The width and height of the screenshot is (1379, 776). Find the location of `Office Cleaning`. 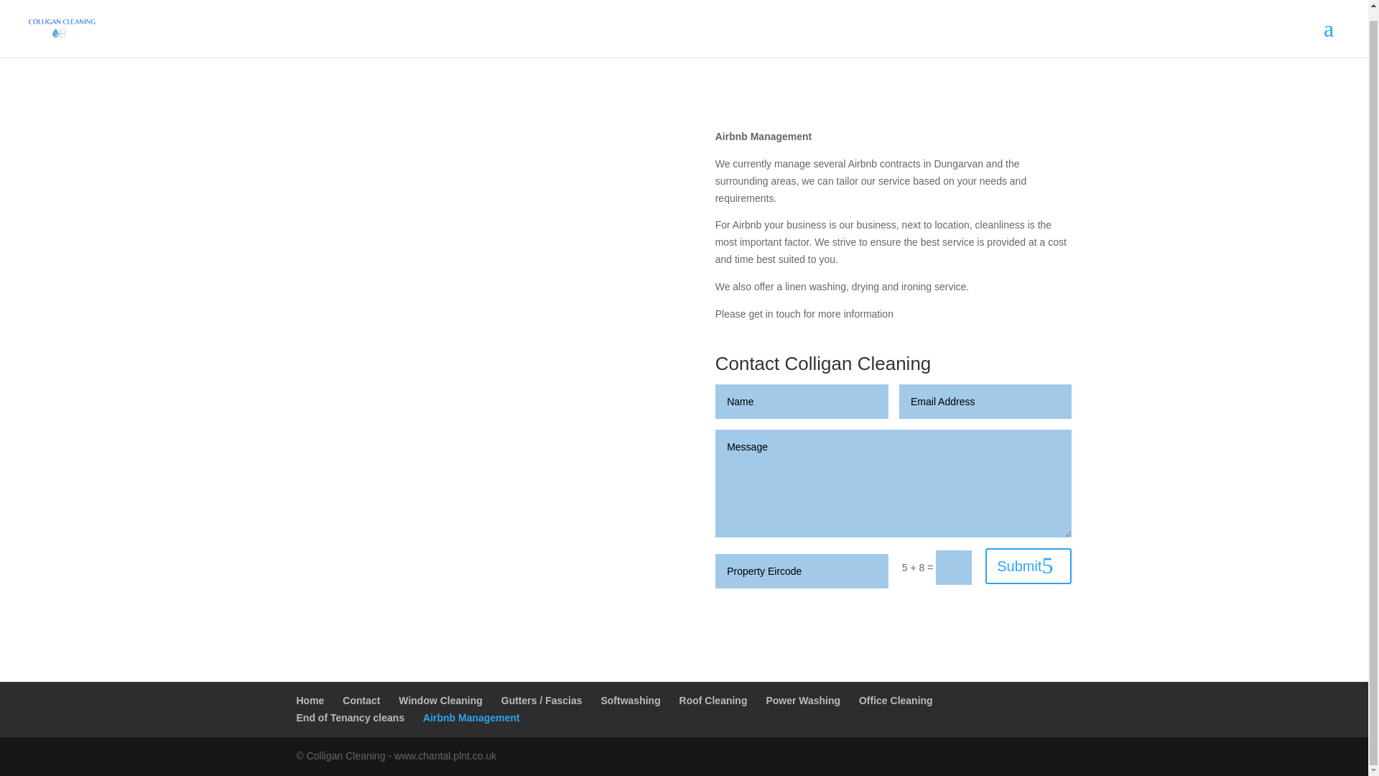

Office Cleaning is located at coordinates (896, 700).